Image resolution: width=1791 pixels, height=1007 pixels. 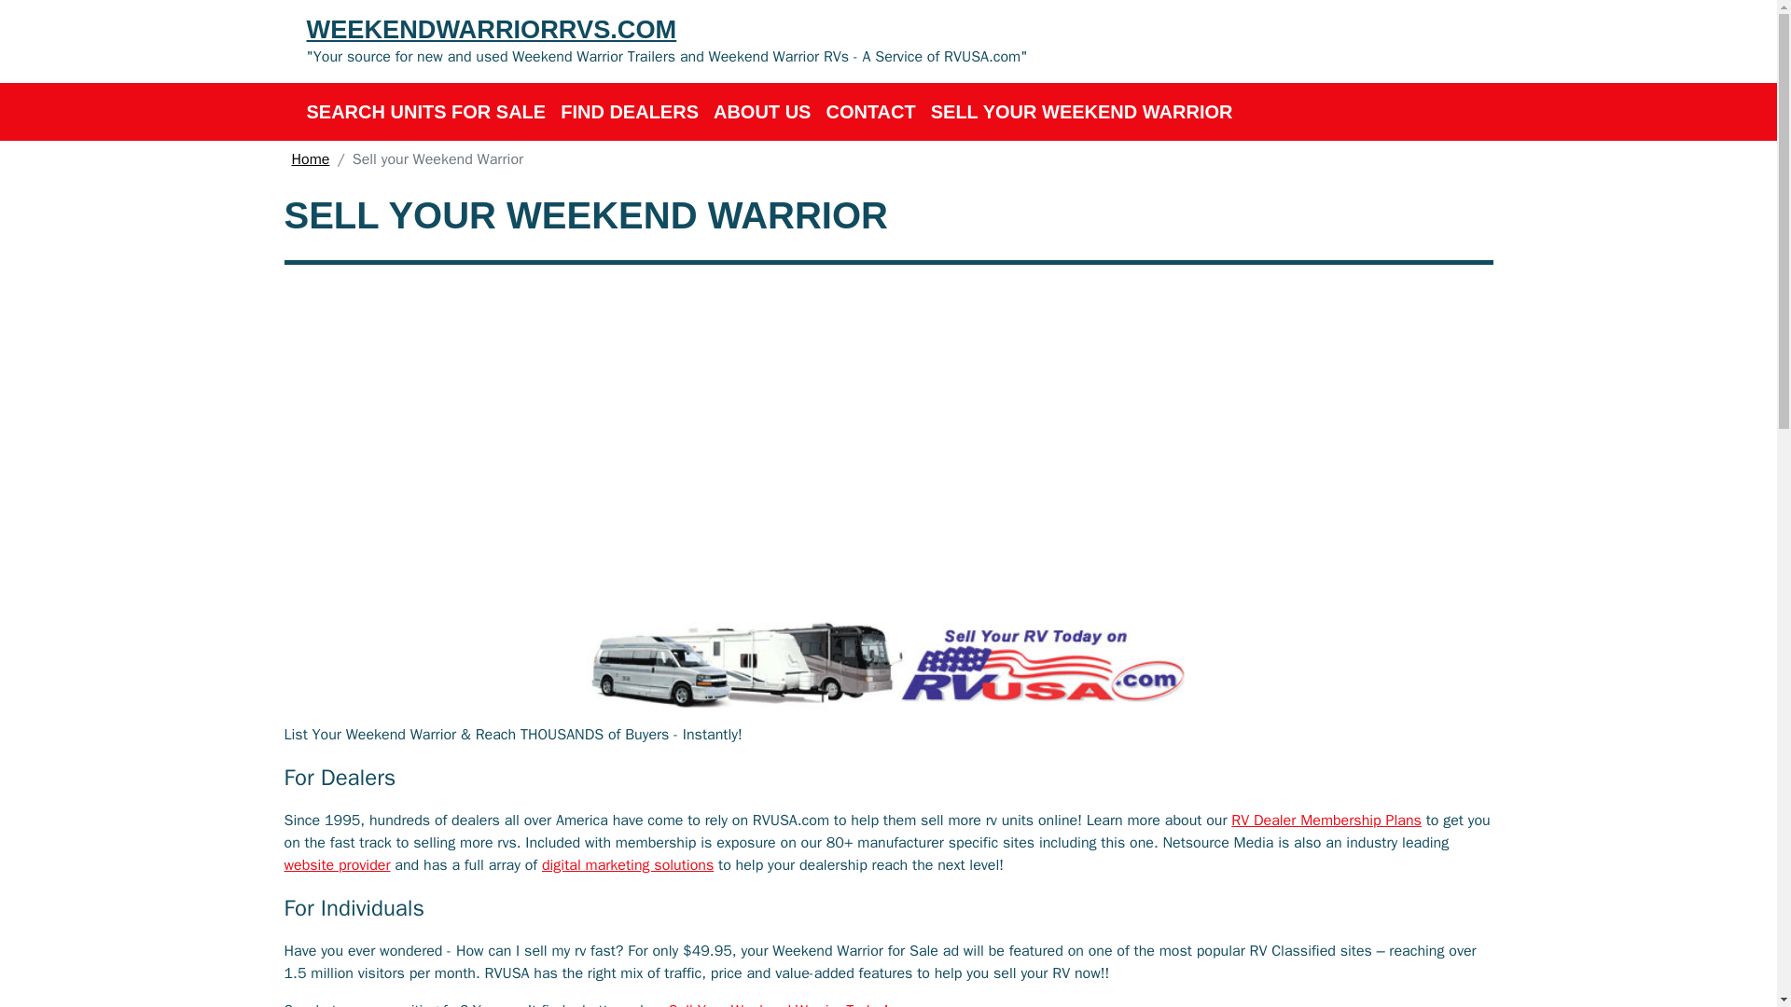 What do you see at coordinates (310, 159) in the screenshot?
I see `home` at bounding box center [310, 159].